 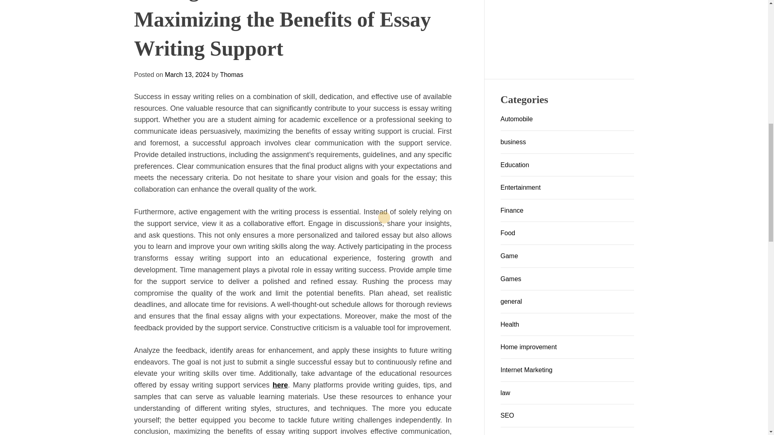 What do you see at coordinates (173, 304) in the screenshot?
I see `Thomas` at bounding box center [173, 304].